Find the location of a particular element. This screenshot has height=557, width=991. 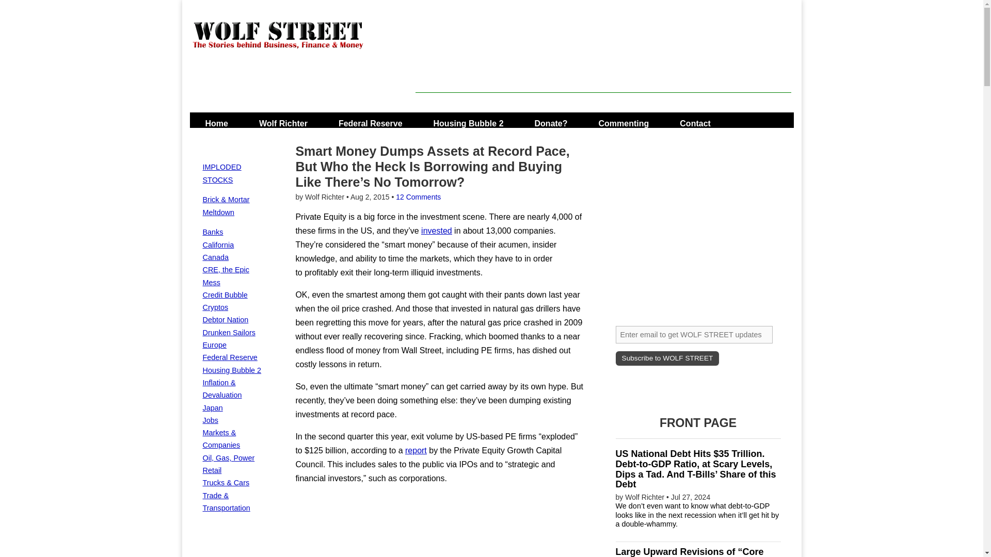

Subscribe to WOLF STREET is located at coordinates (667, 358).